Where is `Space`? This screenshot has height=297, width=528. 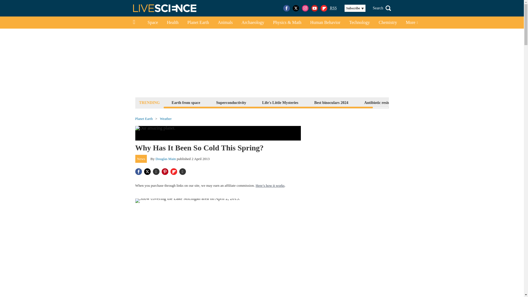 Space is located at coordinates (152, 23).